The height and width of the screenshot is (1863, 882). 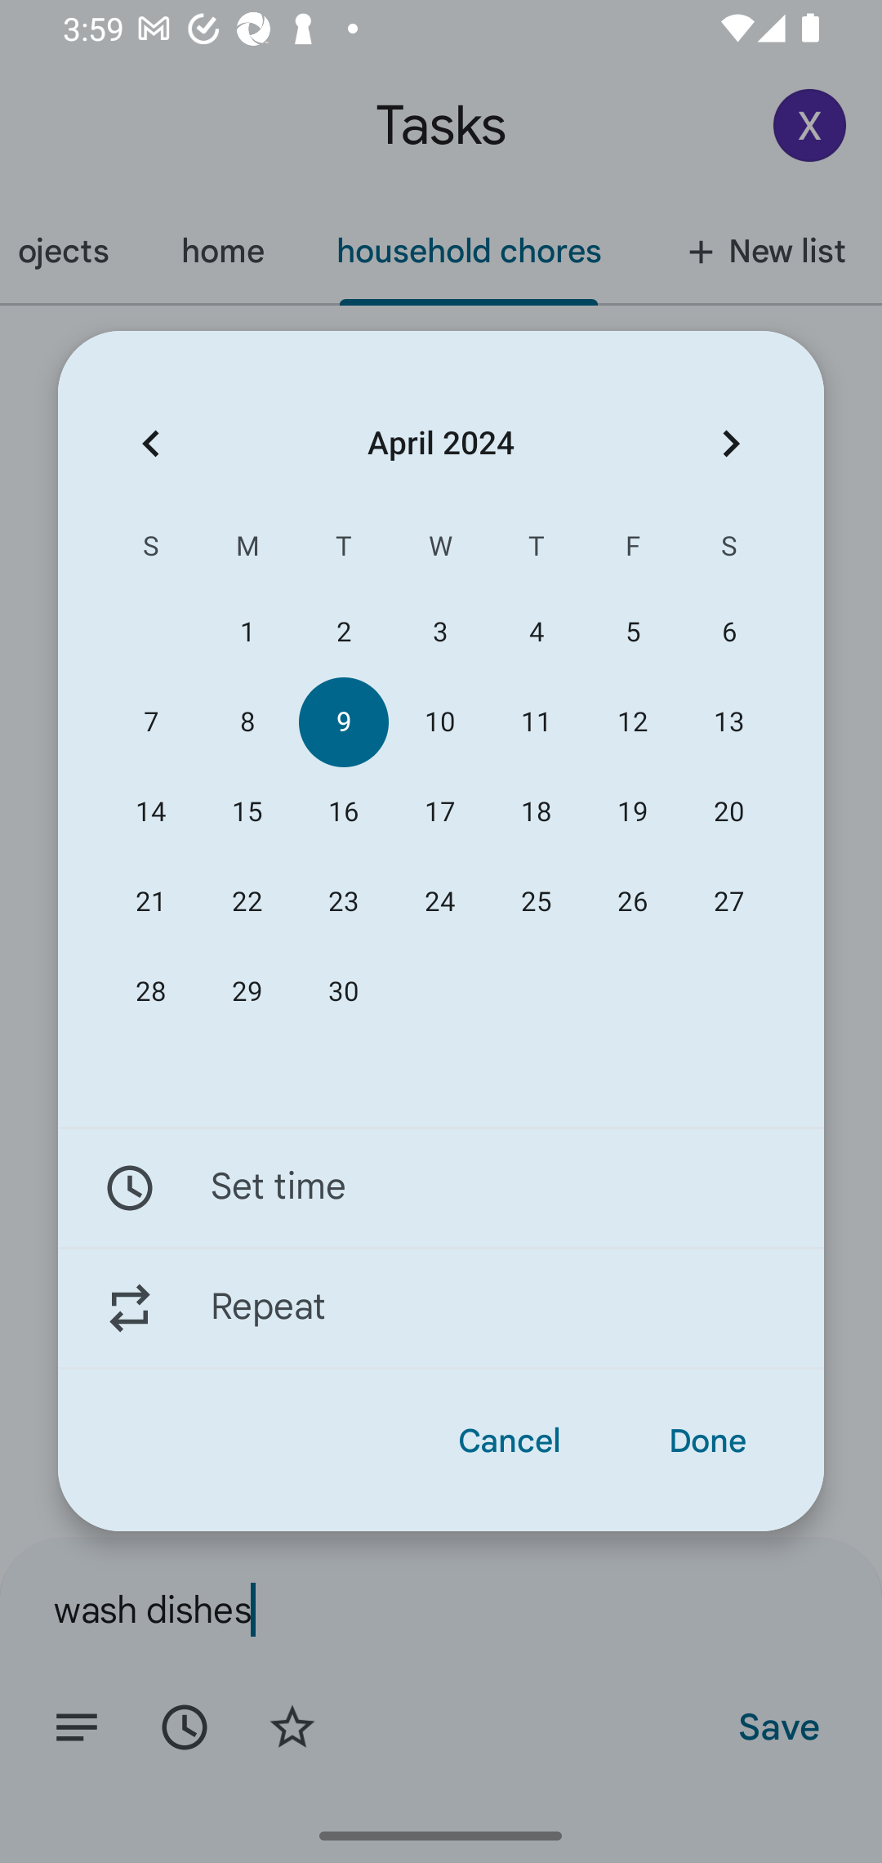 I want to click on Next month, so click(x=731, y=443).